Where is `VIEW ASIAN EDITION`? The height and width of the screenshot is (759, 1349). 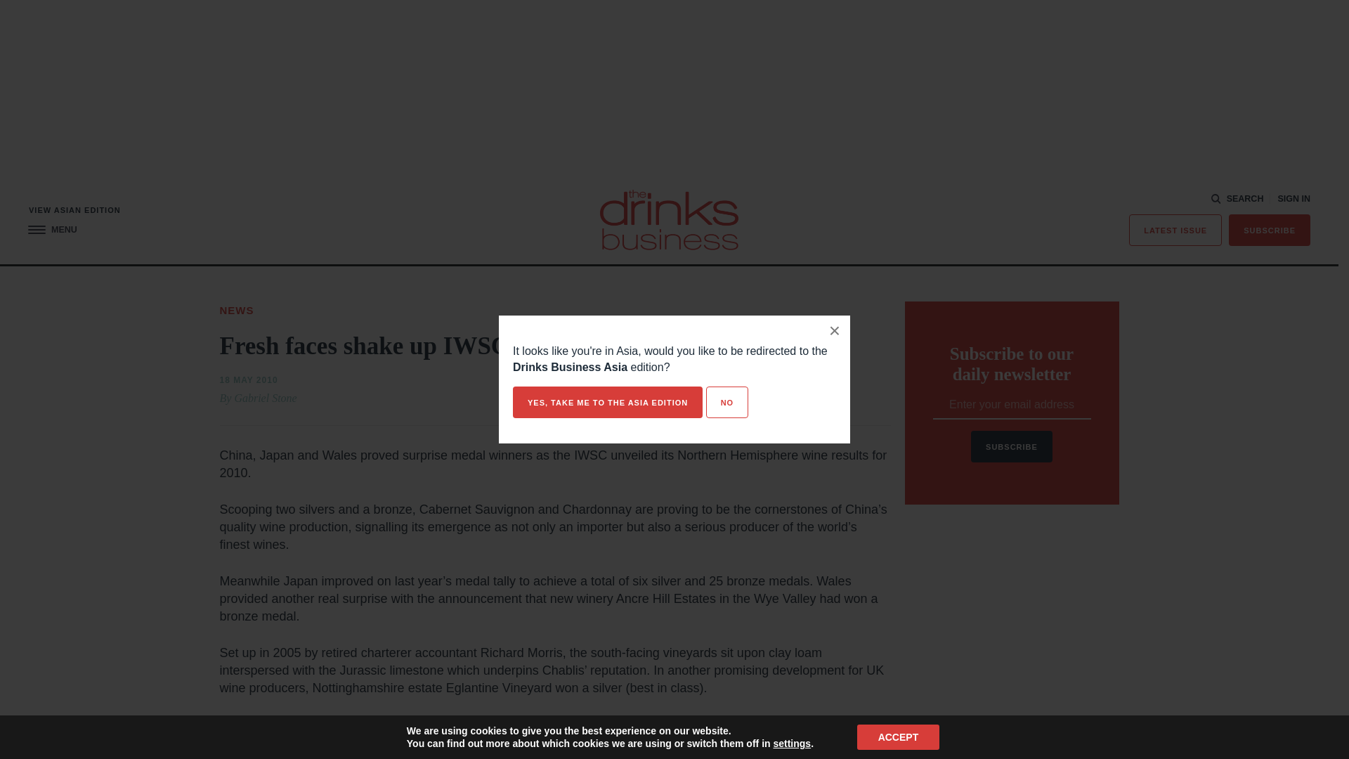 VIEW ASIAN EDITION is located at coordinates (74, 209).